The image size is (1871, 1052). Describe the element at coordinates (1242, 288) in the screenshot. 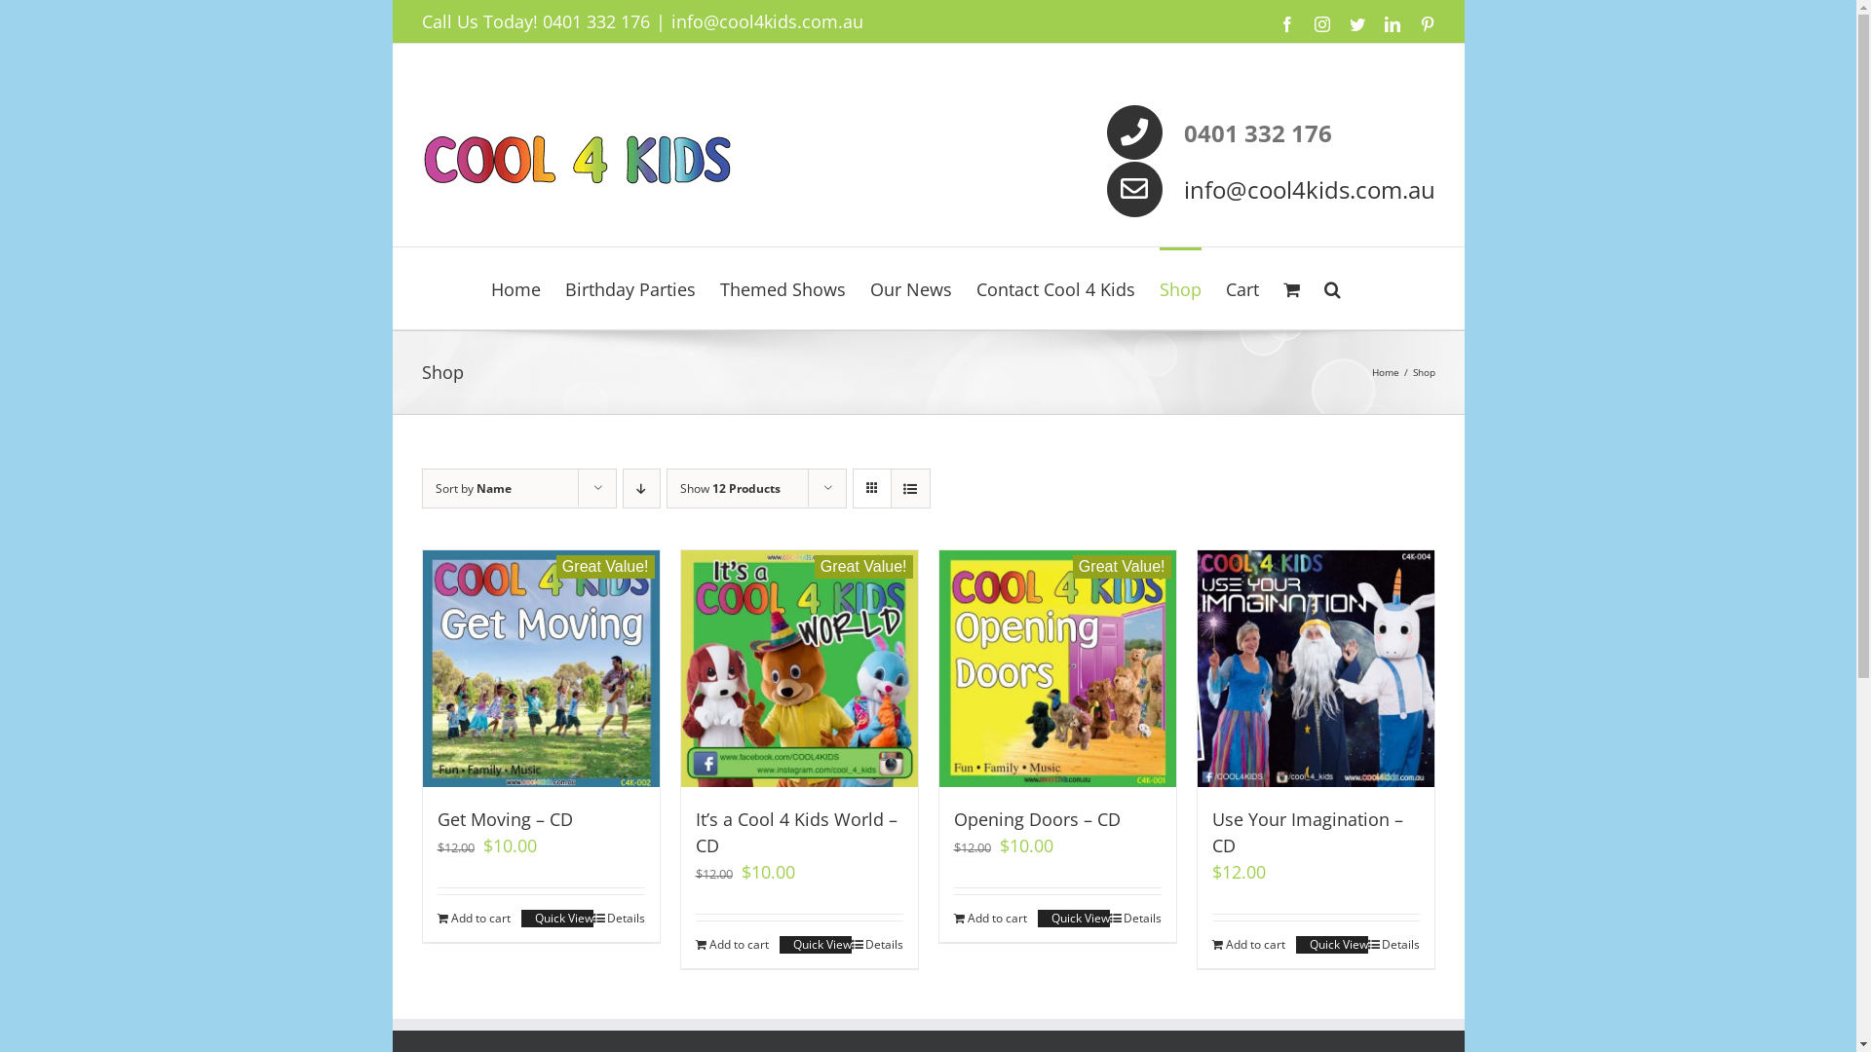

I see `Cart` at that location.